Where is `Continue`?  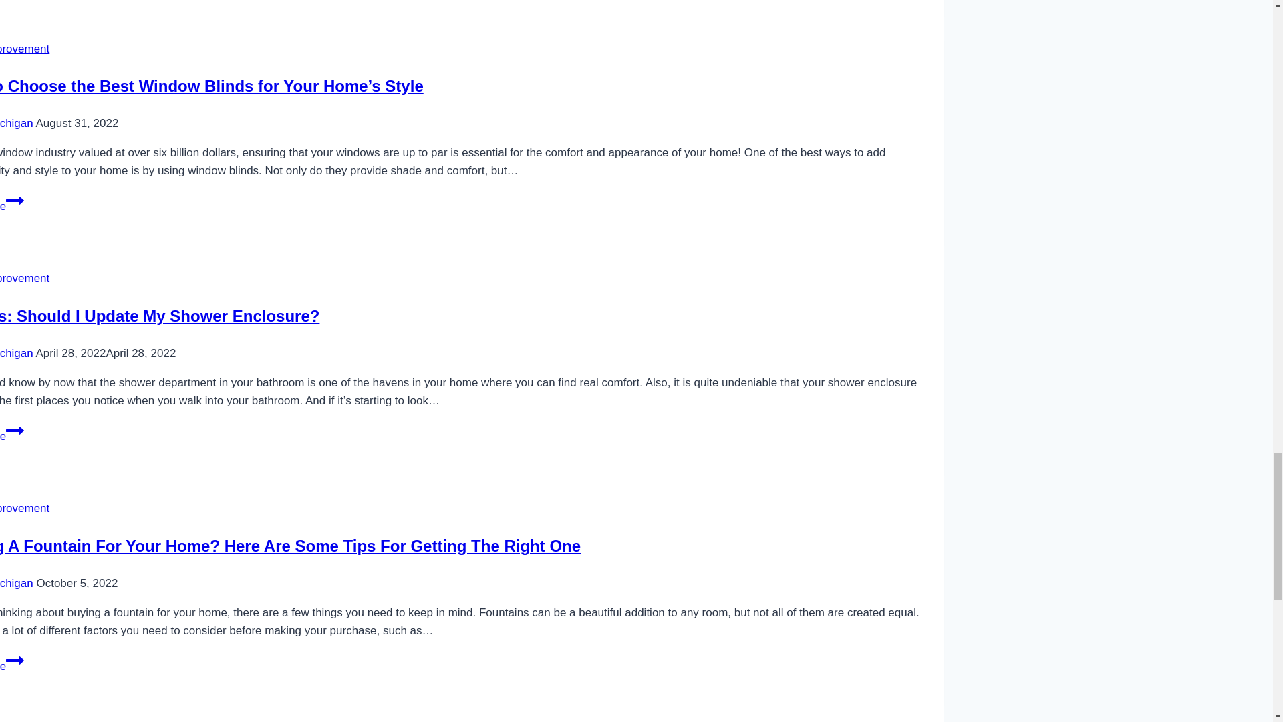
Continue is located at coordinates (15, 201).